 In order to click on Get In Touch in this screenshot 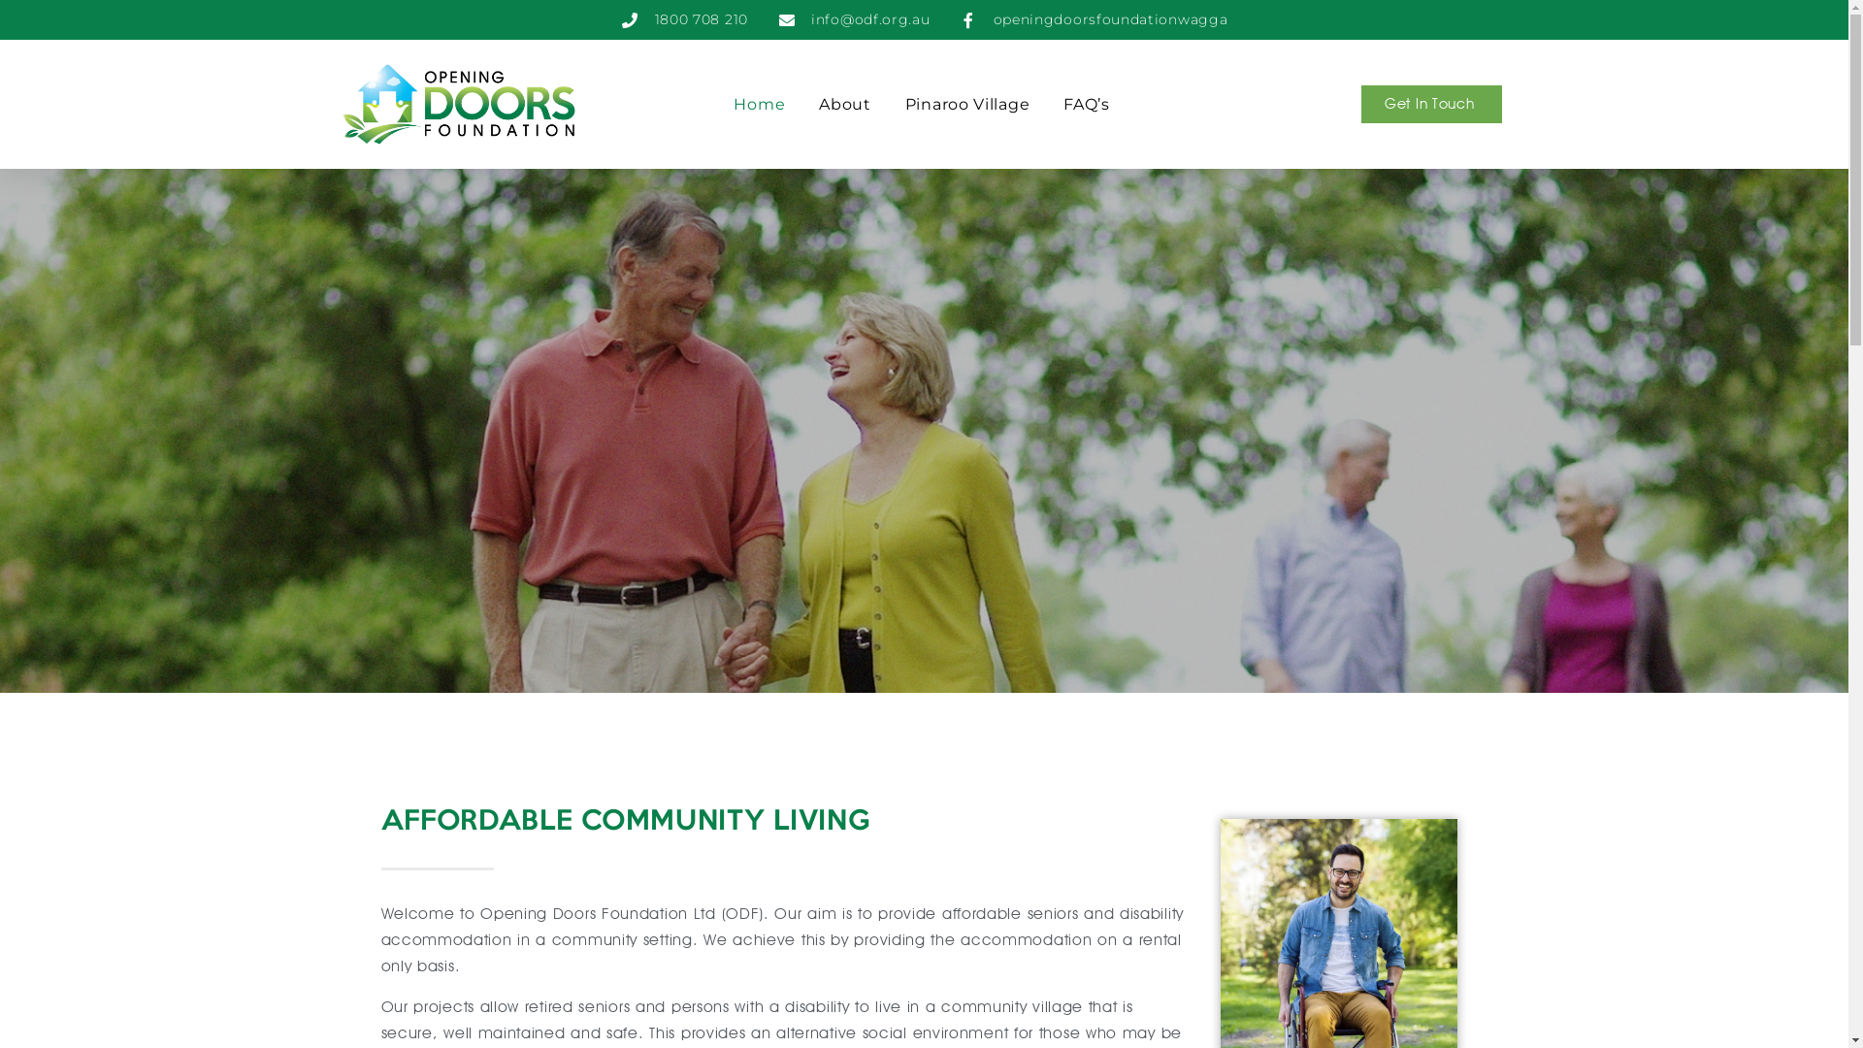, I will do `click(1432, 105)`.